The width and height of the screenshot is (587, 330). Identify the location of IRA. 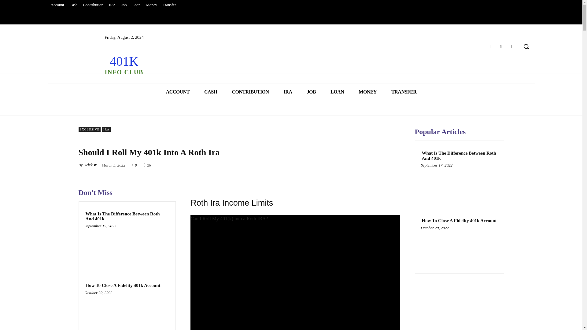
(177, 92).